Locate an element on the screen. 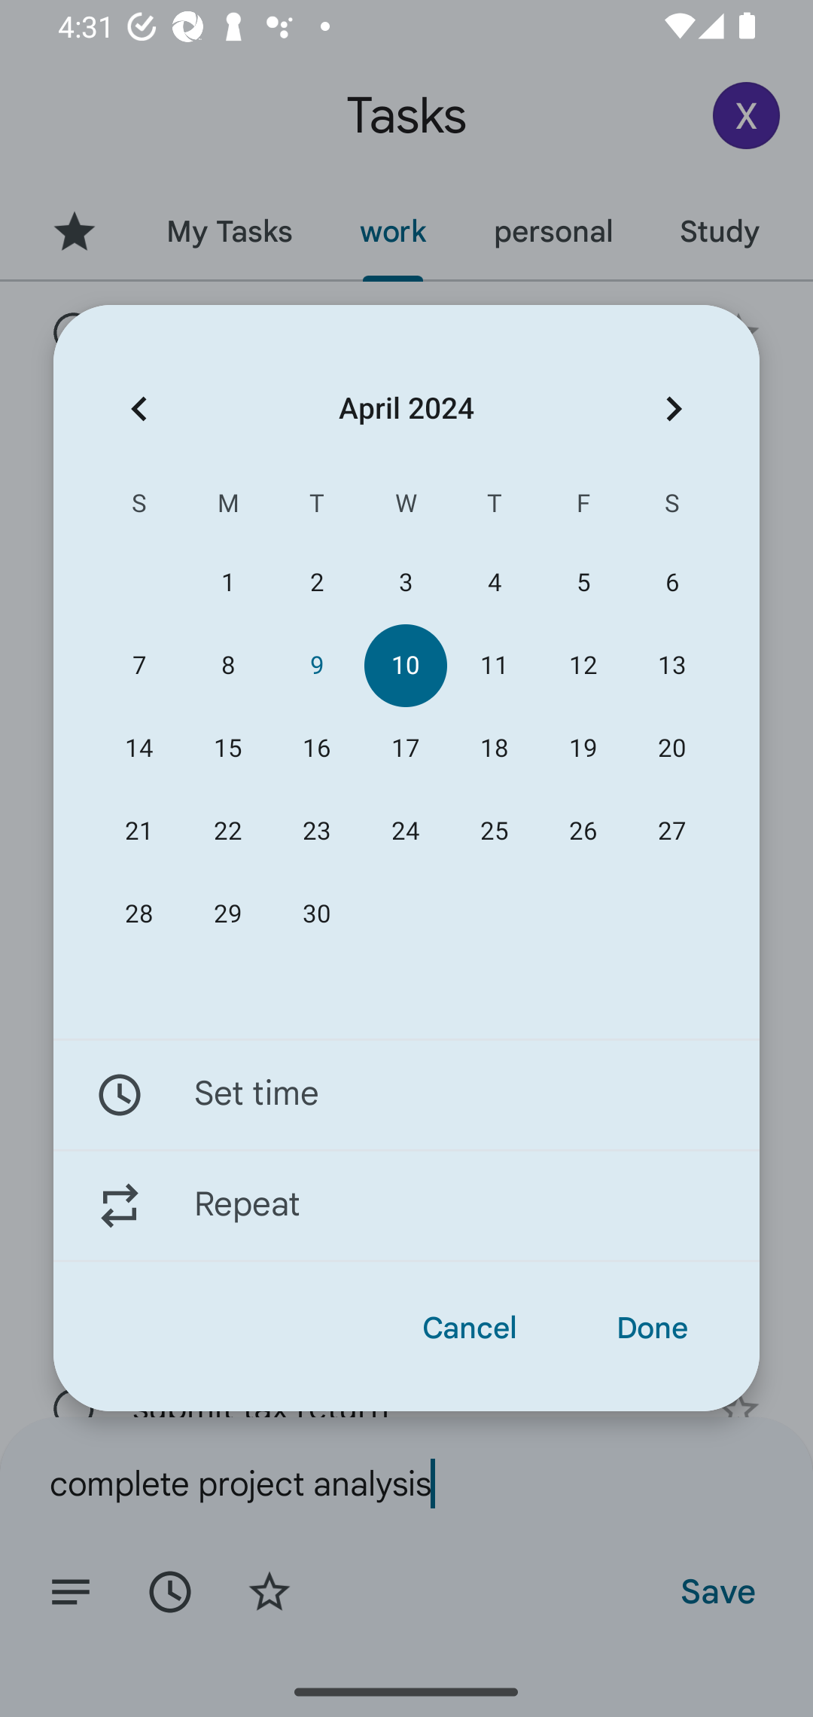 This screenshot has height=1717, width=813. 3 03 April 2024 is located at coordinates (405, 583).